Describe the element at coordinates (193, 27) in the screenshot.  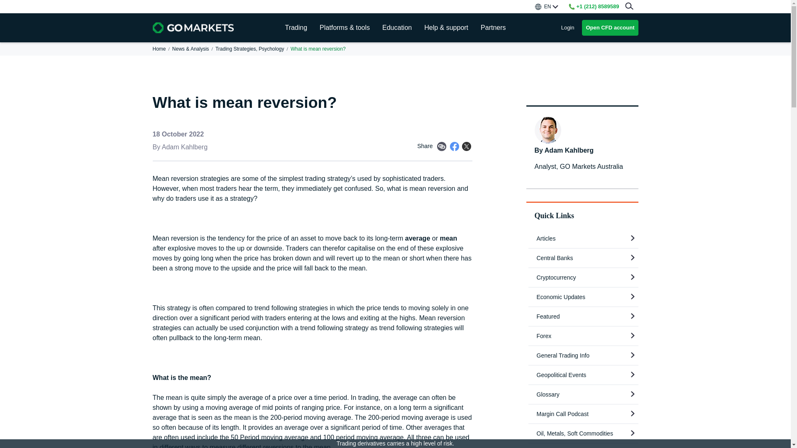
I see `GO Markets Forex Trading Provider` at that location.